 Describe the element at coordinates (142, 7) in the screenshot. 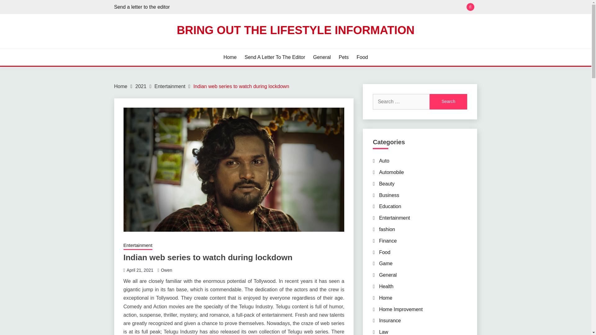

I see `Send a letter to the editor` at that location.